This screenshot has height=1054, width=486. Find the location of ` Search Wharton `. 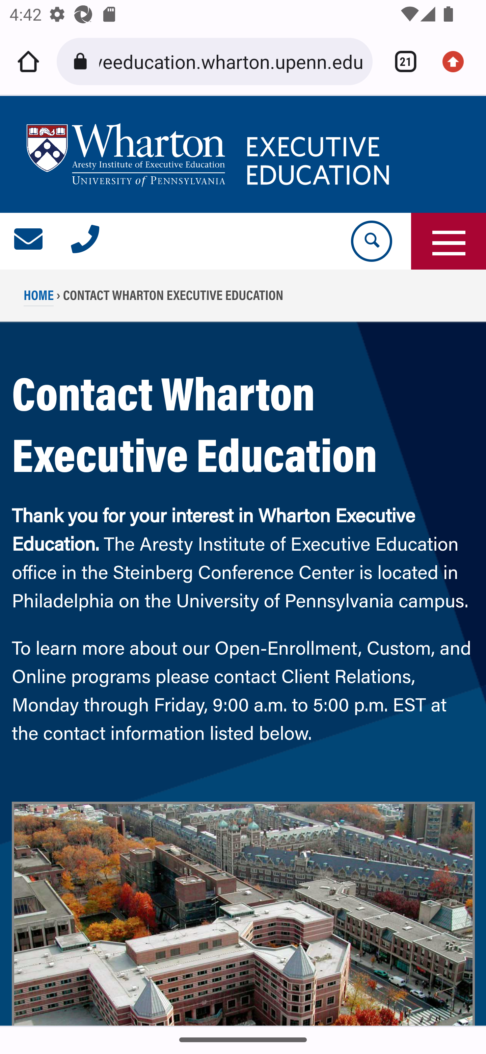

 Search Wharton  is located at coordinates (371, 241).